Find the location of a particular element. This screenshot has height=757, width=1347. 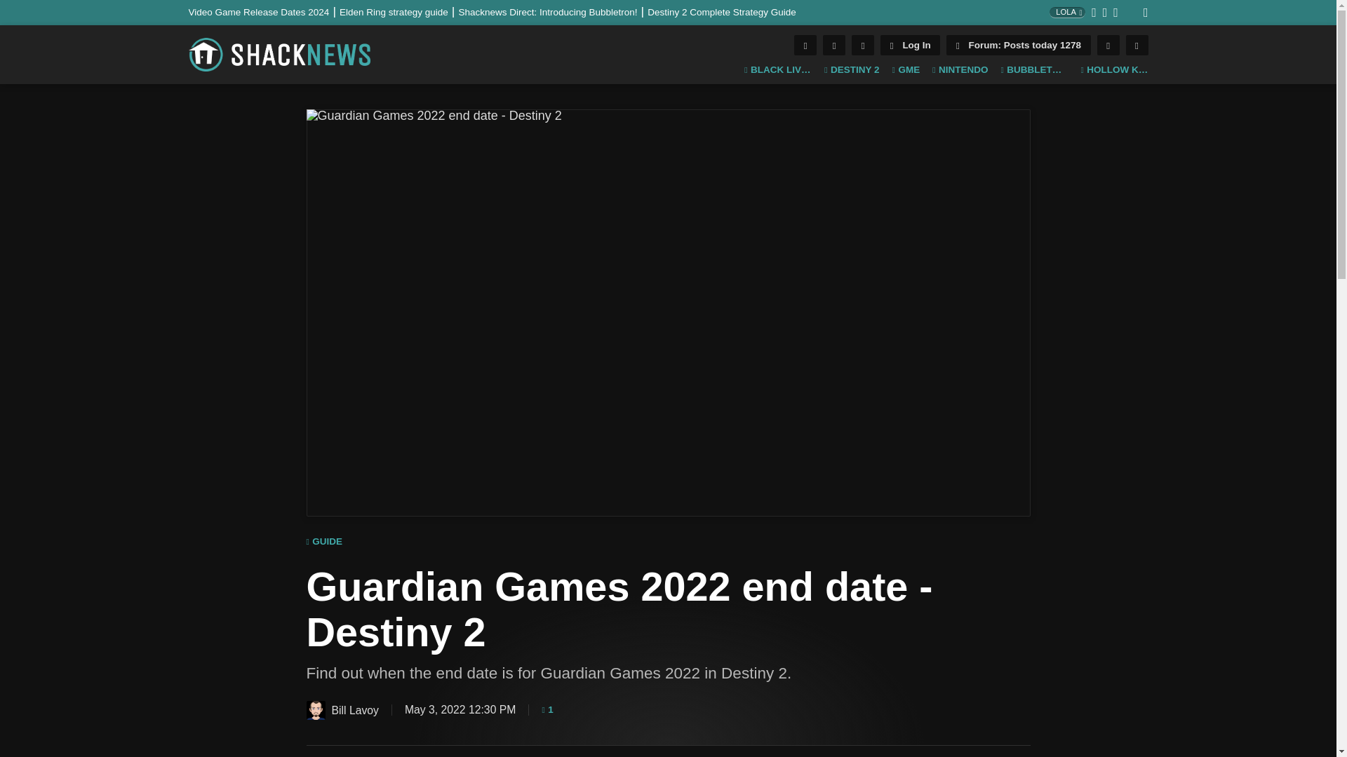

Bill Lavoy is located at coordinates (314, 711).